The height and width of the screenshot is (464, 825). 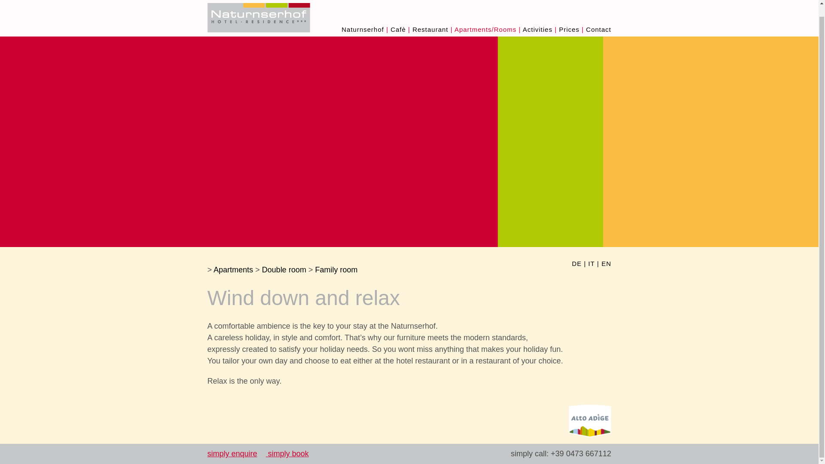 What do you see at coordinates (284, 270) in the screenshot?
I see `Double room` at bounding box center [284, 270].